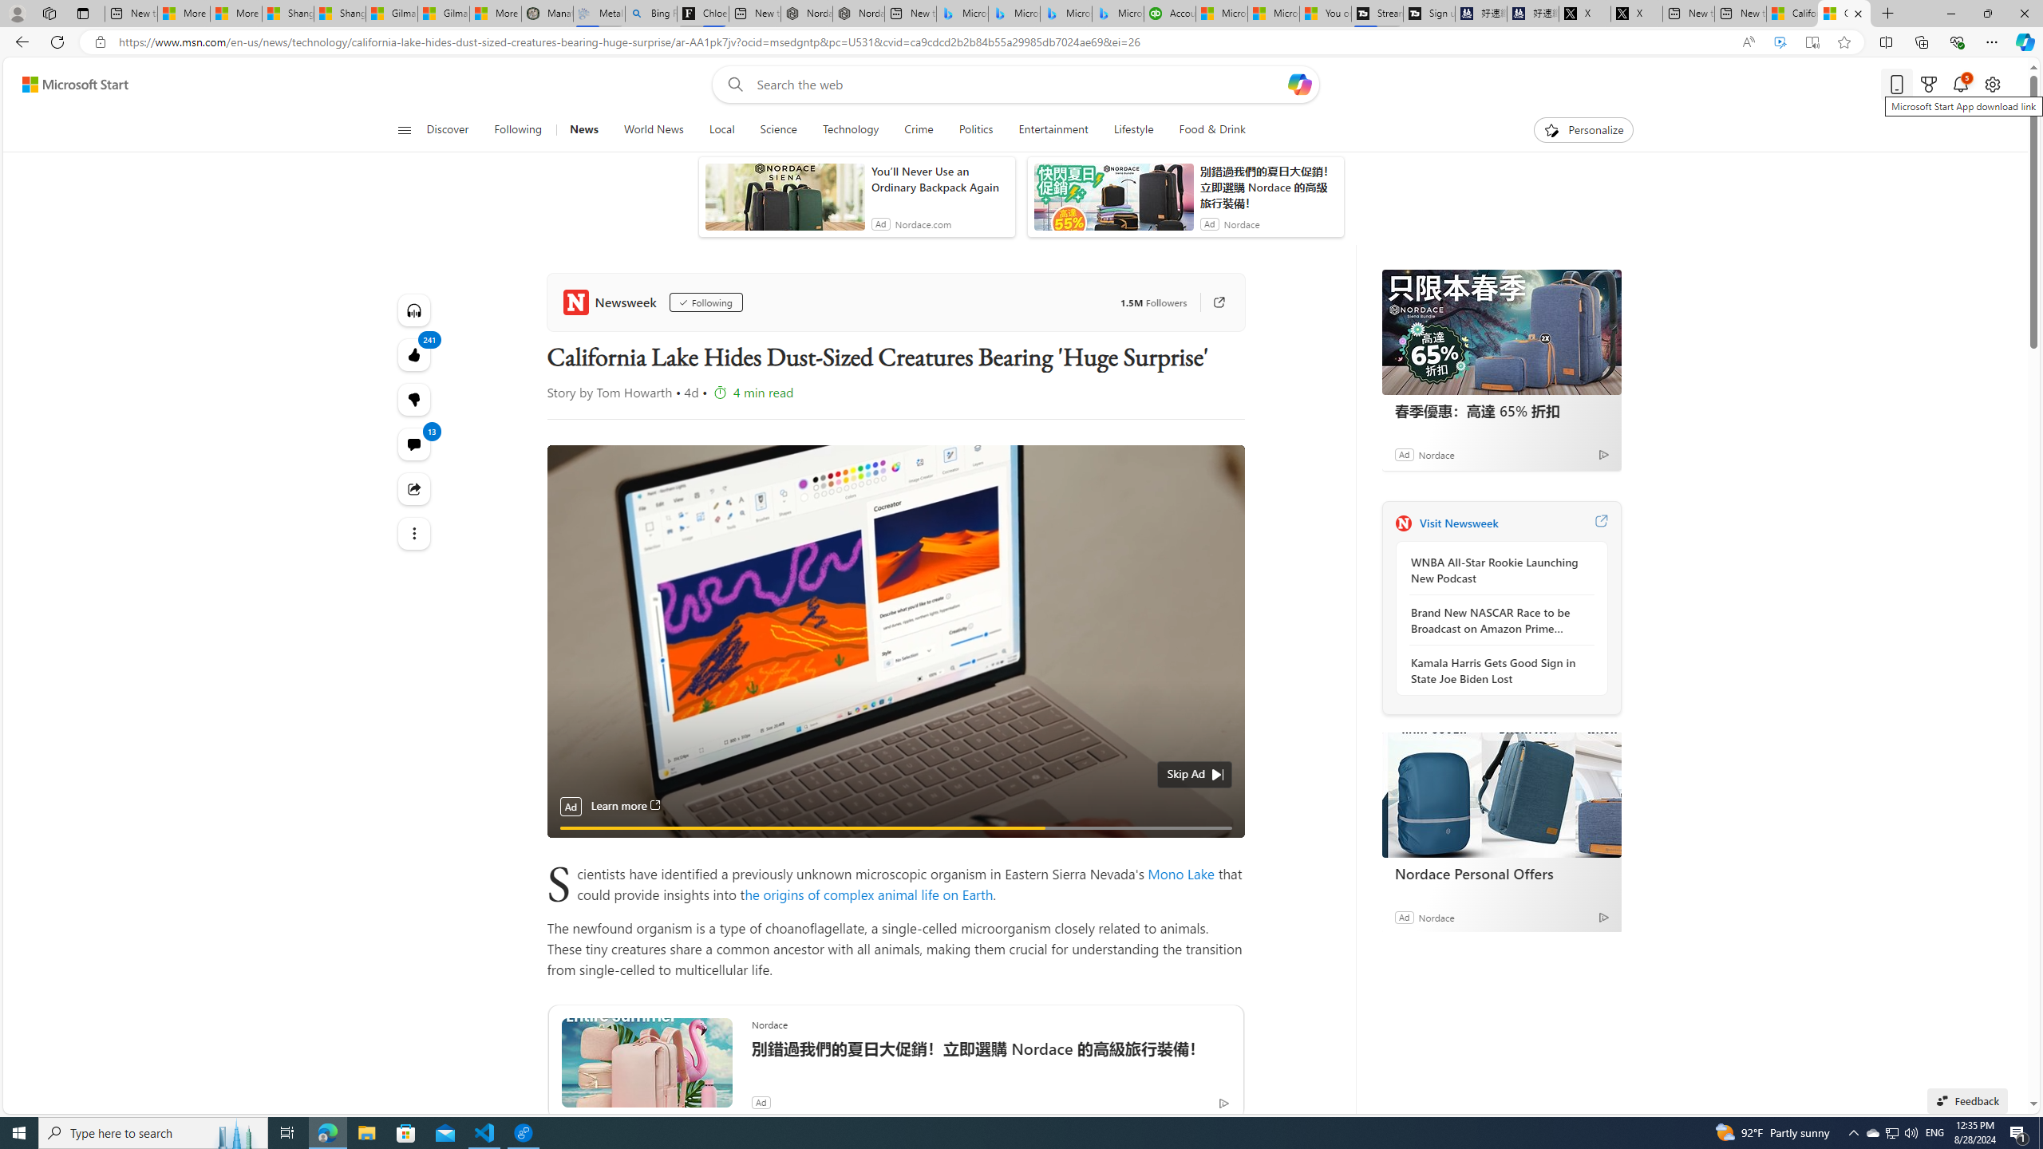 This screenshot has height=1149, width=2043. Describe the element at coordinates (1497, 670) in the screenshot. I see `Kamala Harris Gets Good Sign in State Joe Biden Lost` at that location.